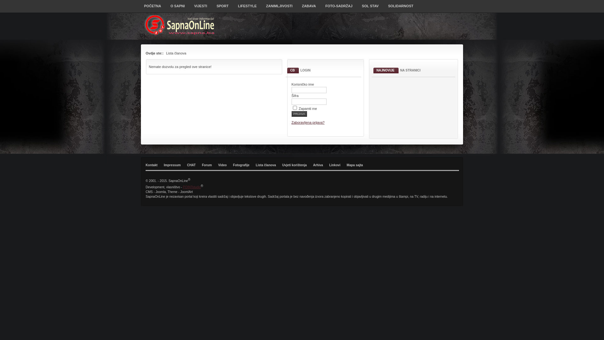 This screenshot has width=604, height=340. What do you see at coordinates (172, 165) in the screenshot?
I see `Impressum` at bounding box center [172, 165].